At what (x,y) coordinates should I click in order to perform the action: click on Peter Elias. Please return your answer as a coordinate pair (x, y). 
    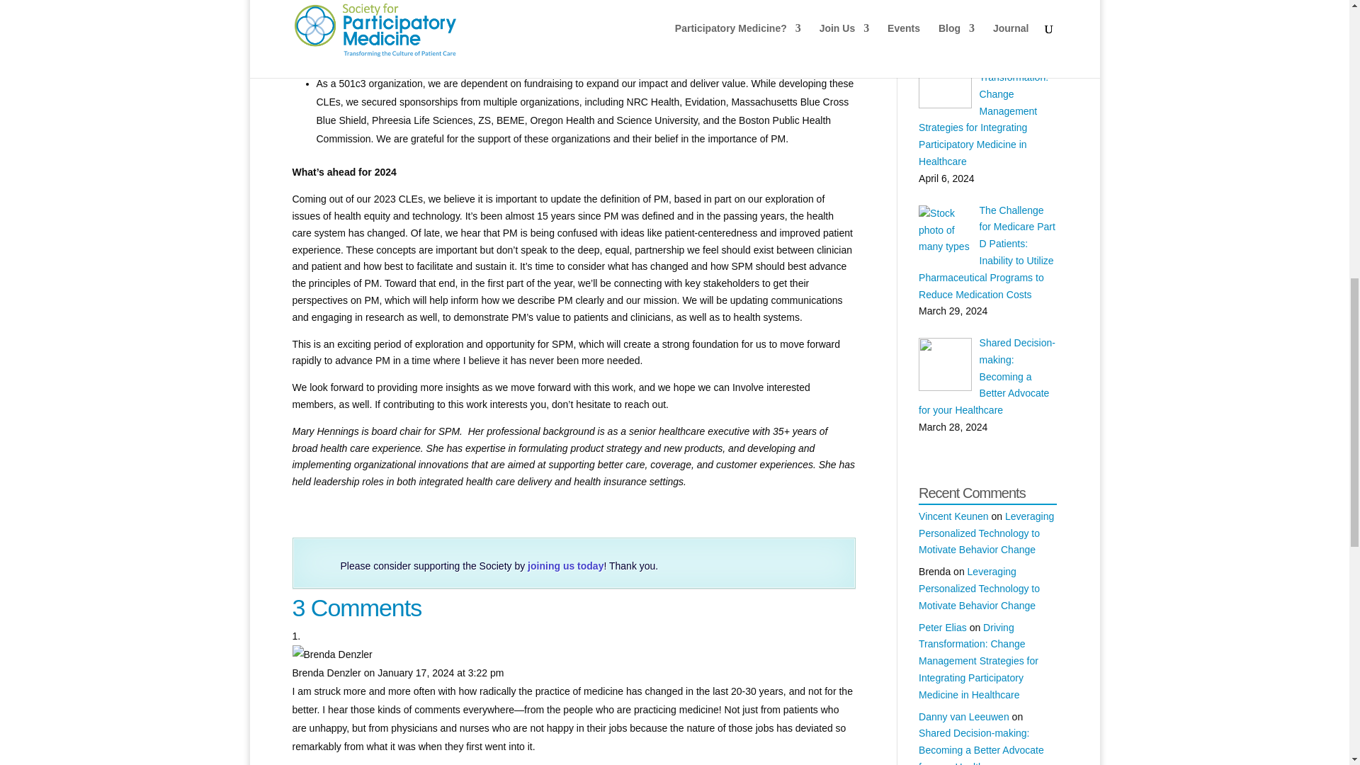
    Looking at the image, I should click on (943, 628).